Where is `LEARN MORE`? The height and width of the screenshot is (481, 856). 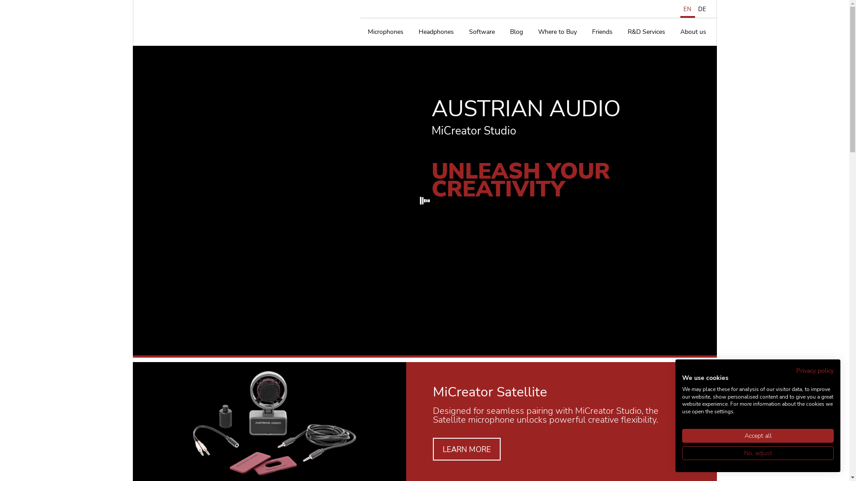
LEARN MORE is located at coordinates (466, 449).